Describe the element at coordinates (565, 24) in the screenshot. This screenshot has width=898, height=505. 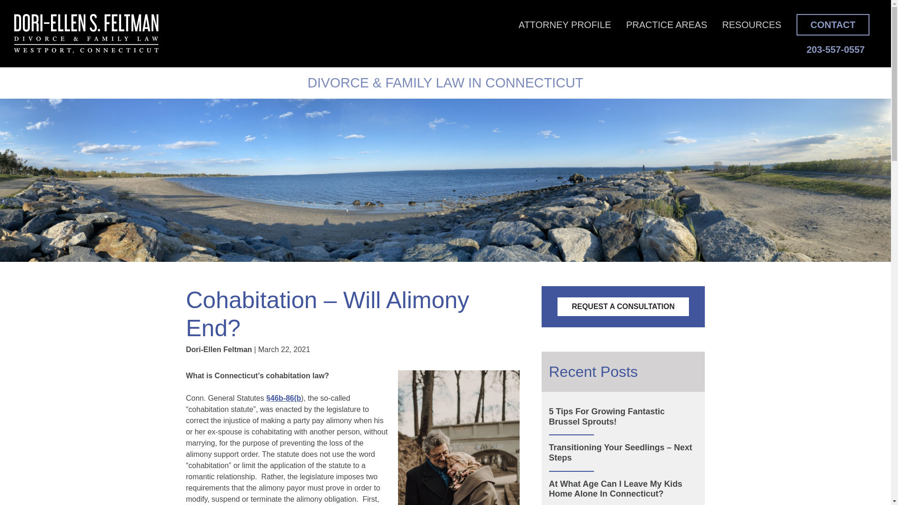
I see `ATTORNEY PROFILE` at that location.